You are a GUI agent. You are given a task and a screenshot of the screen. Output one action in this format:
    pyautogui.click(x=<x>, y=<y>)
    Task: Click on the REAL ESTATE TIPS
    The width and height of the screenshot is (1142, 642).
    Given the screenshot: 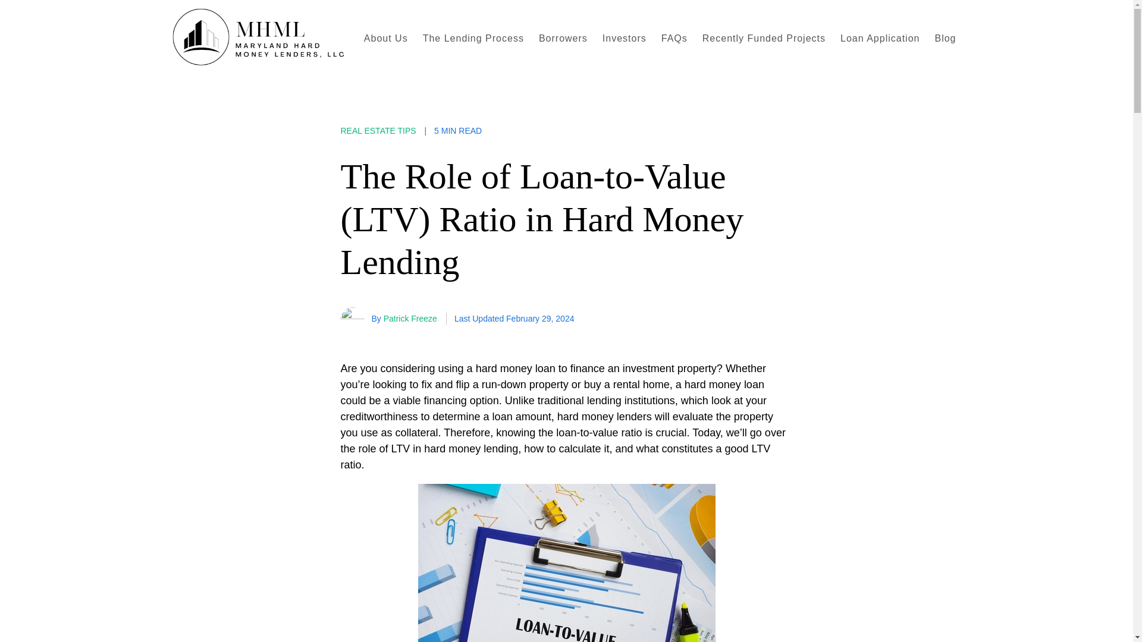 What is the action you would take?
    pyautogui.click(x=378, y=130)
    